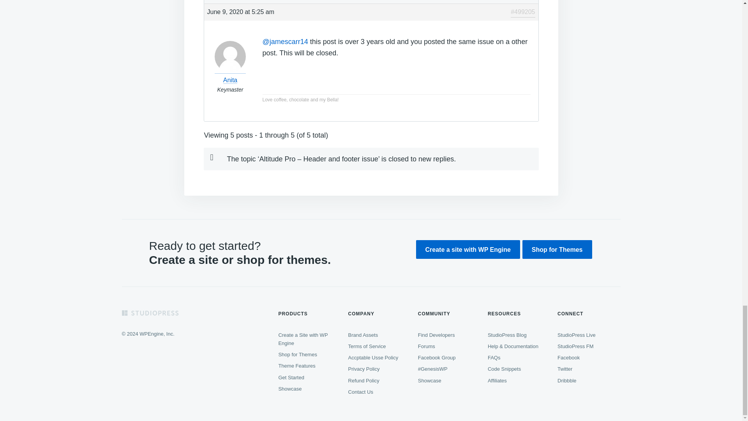  Describe the element at coordinates (230, 75) in the screenshot. I see `View Anita's profile` at that location.